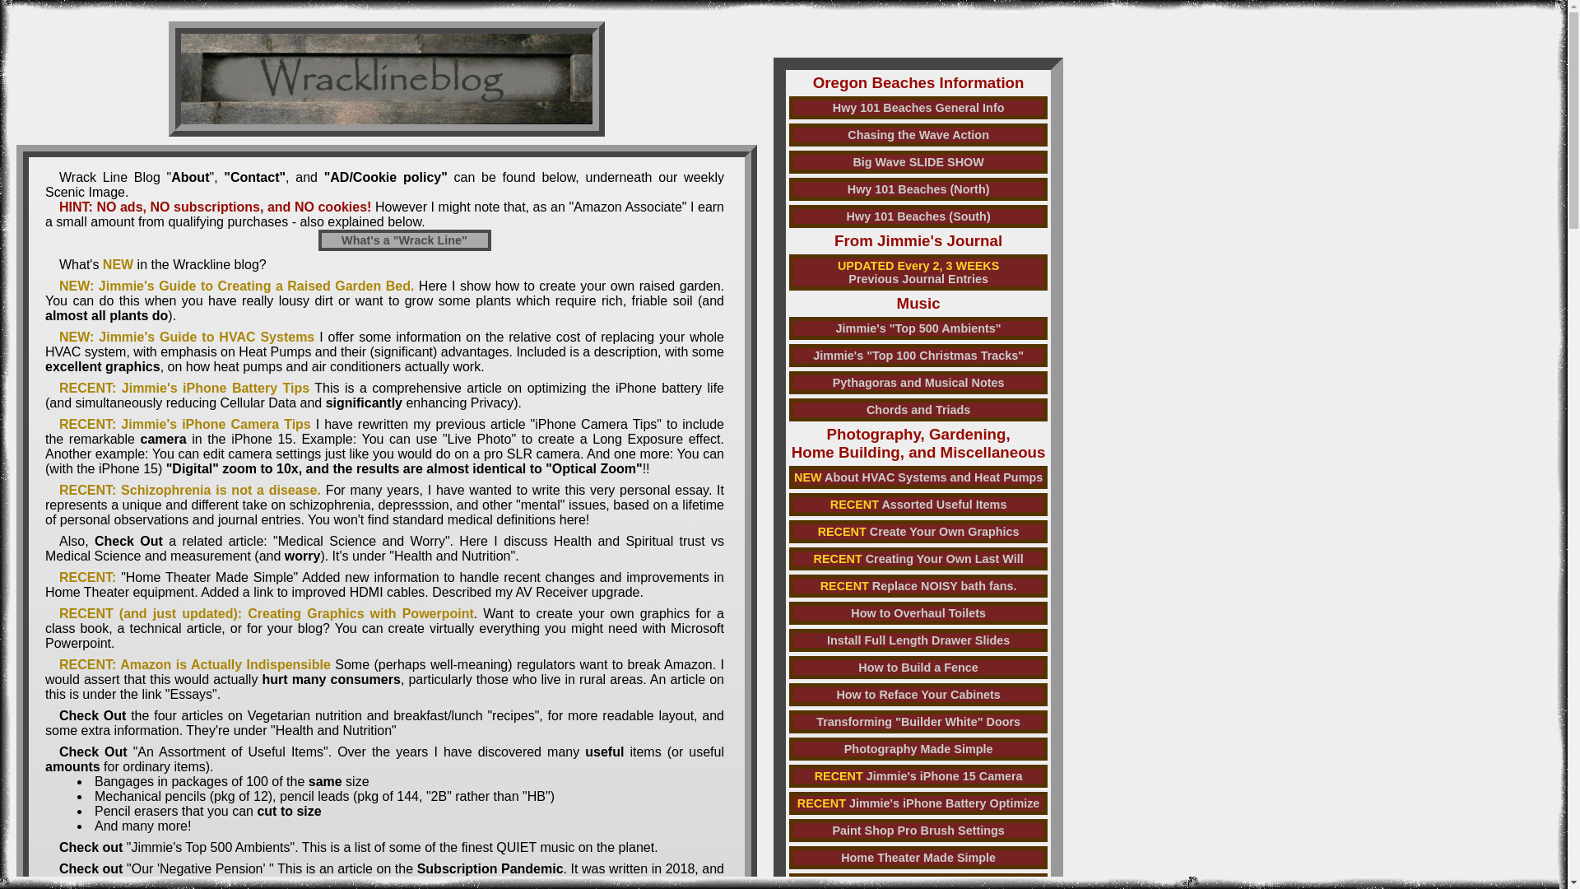 Image resolution: width=1580 pixels, height=889 pixels. I want to click on NEW About HVAC Systems and Heat Pumps, so click(918, 107).